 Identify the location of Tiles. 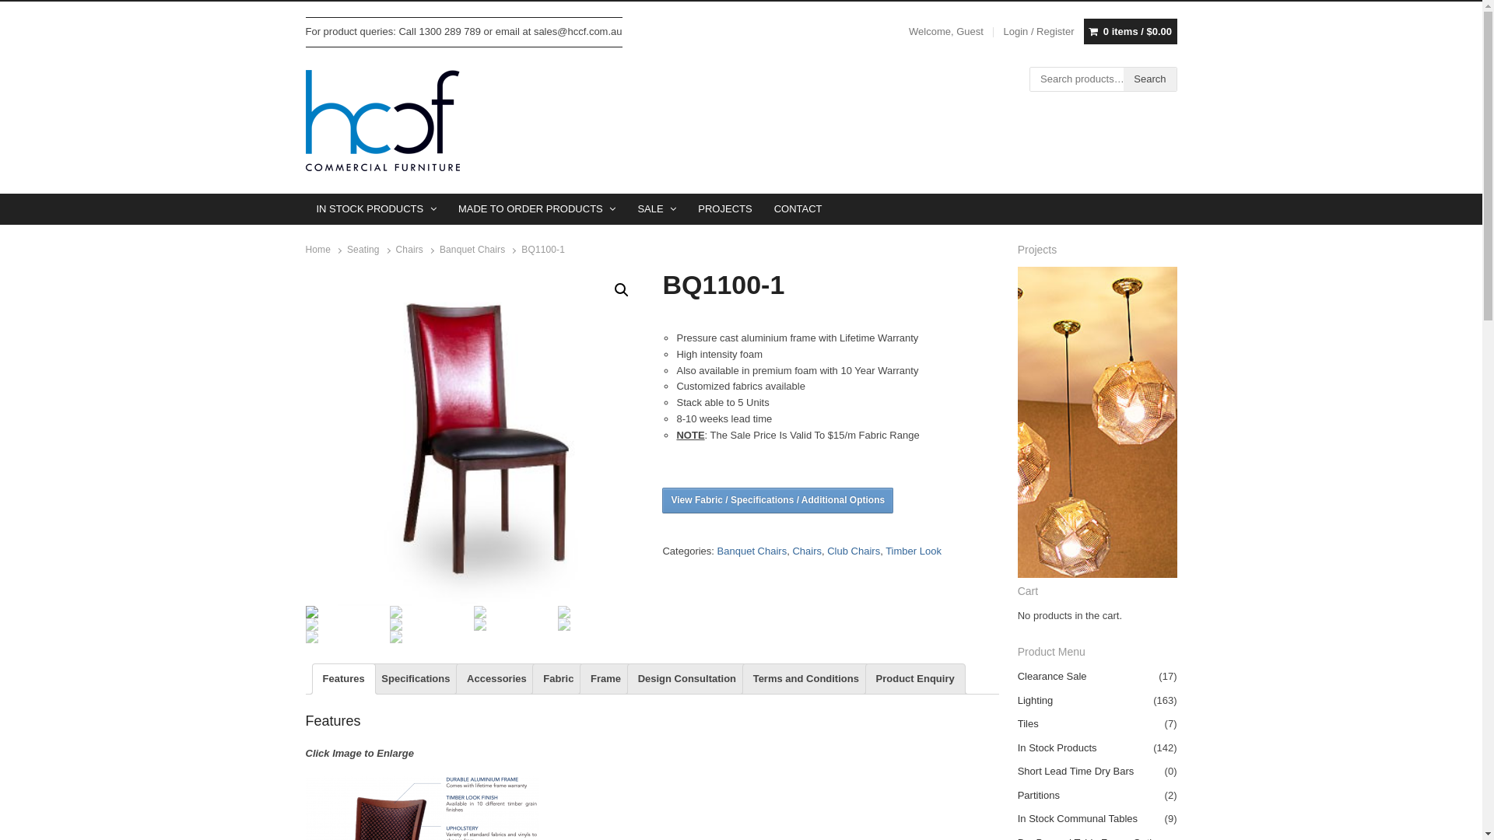
(1029, 723).